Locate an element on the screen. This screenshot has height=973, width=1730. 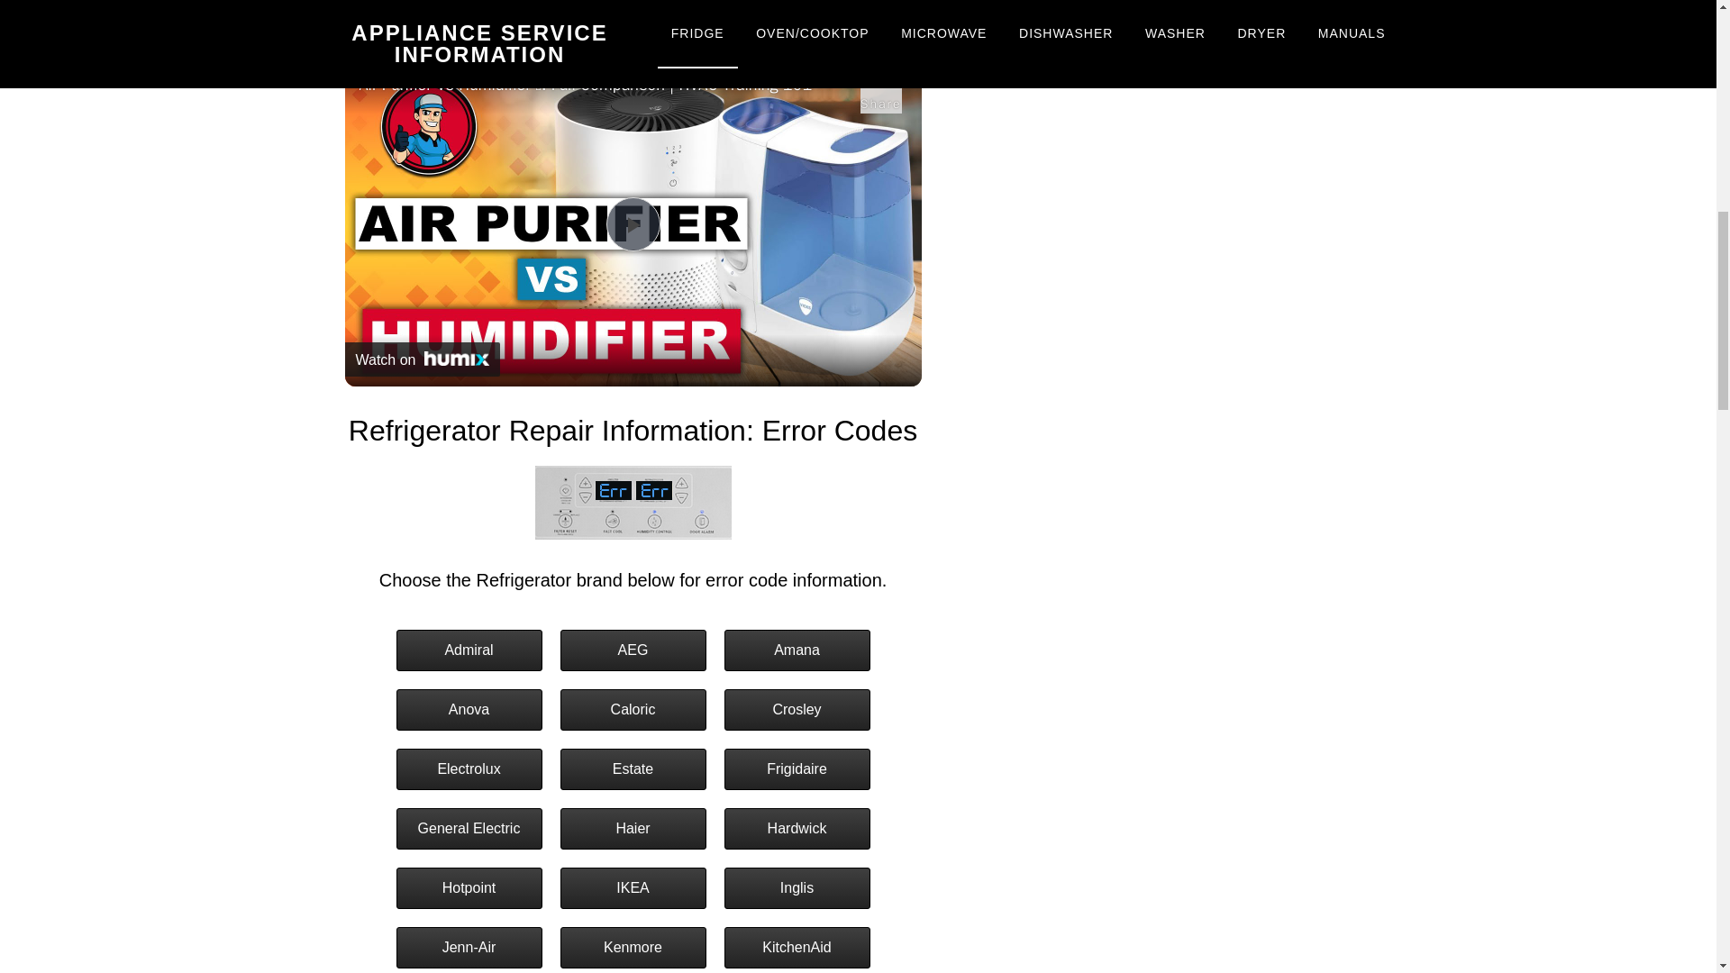
Estate is located at coordinates (633, 768).